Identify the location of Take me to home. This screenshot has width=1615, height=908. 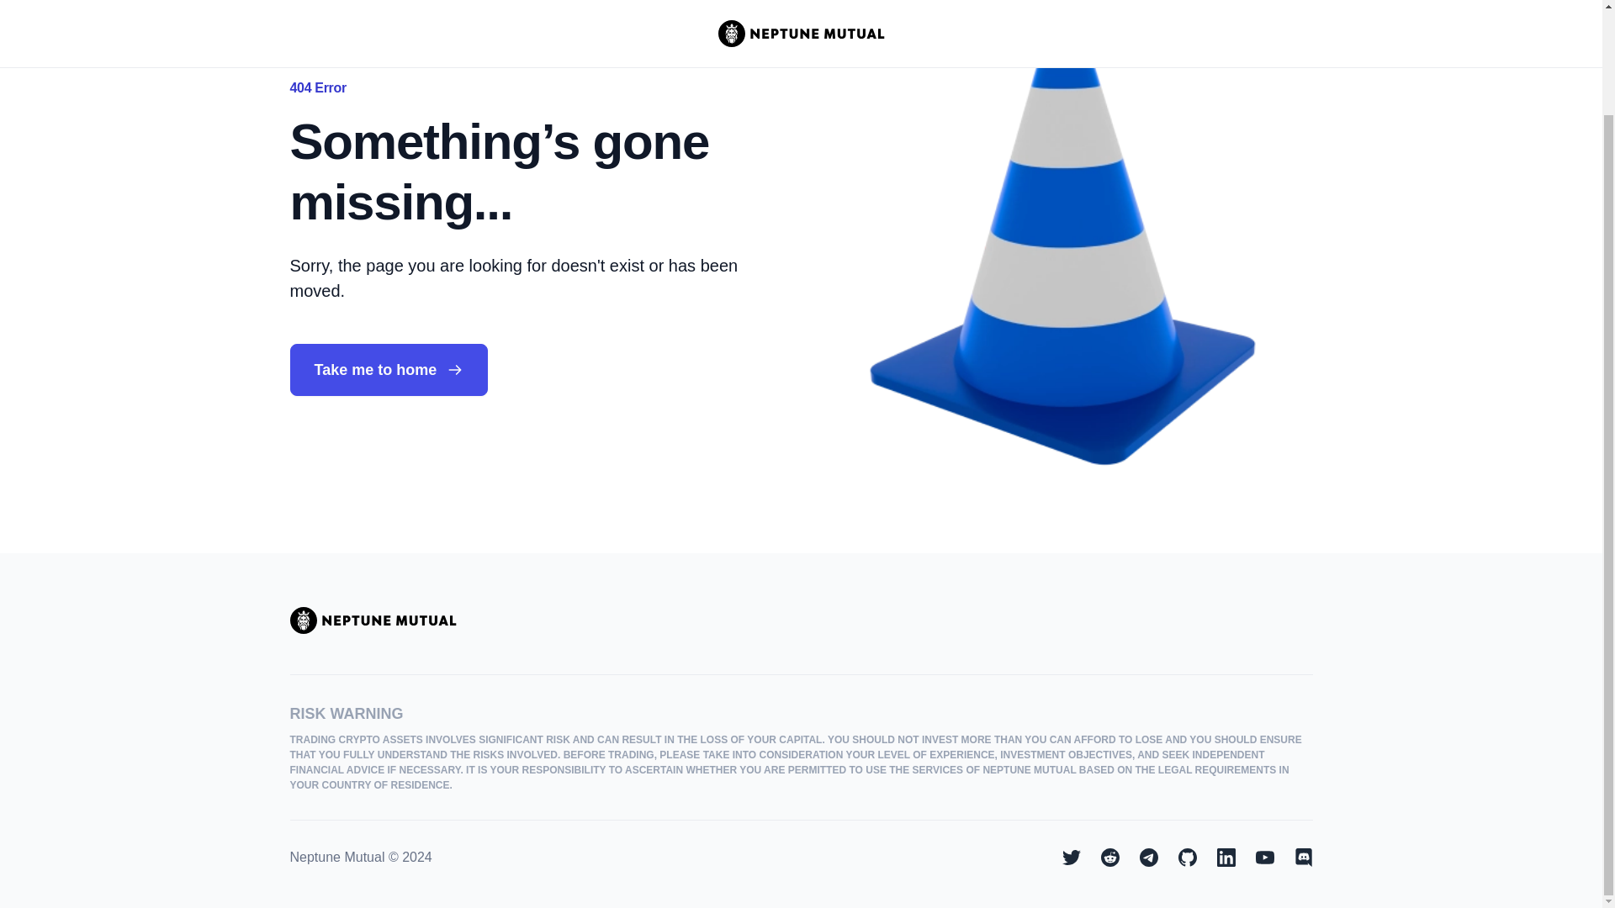
(388, 370).